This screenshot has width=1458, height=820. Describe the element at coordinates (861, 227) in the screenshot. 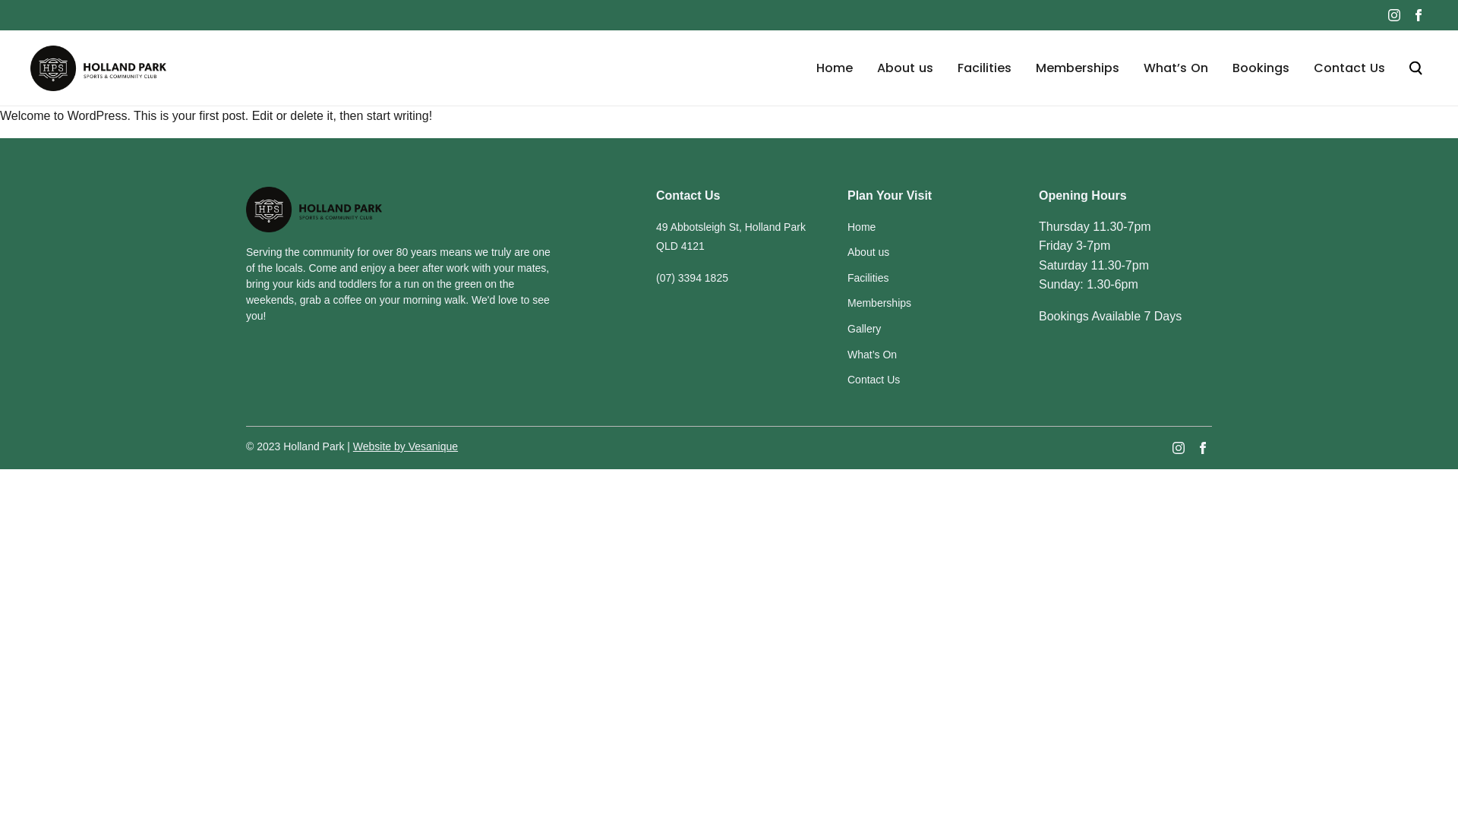

I see `Home` at that location.